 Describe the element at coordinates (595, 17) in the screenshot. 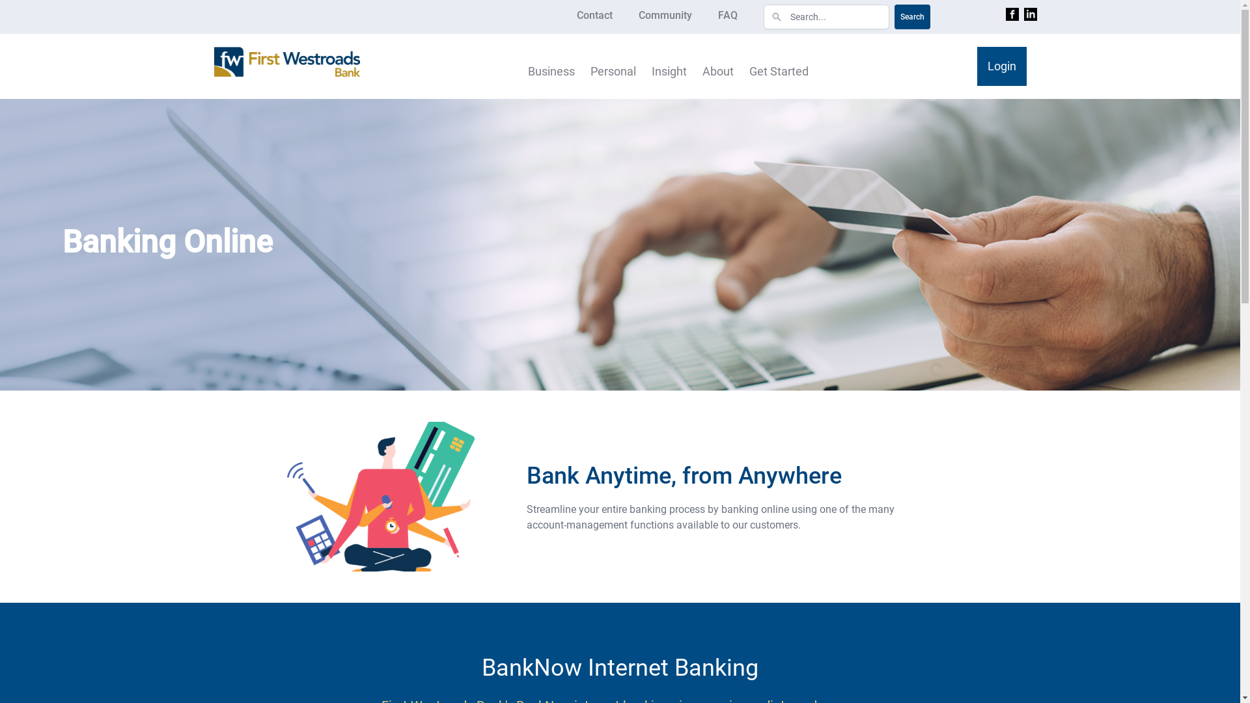

I see `Contact` at that location.